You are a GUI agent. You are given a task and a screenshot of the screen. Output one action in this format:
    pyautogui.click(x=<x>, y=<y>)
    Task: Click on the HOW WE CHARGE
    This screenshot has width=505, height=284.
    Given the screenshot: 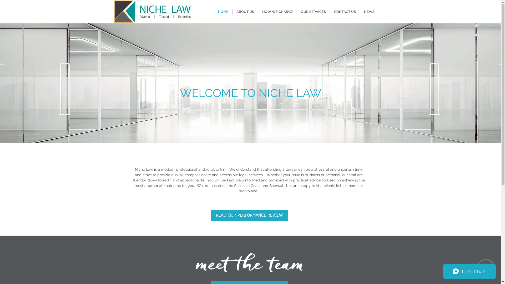 What is the action you would take?
    pyautogui.click(x=277, y=12)
    